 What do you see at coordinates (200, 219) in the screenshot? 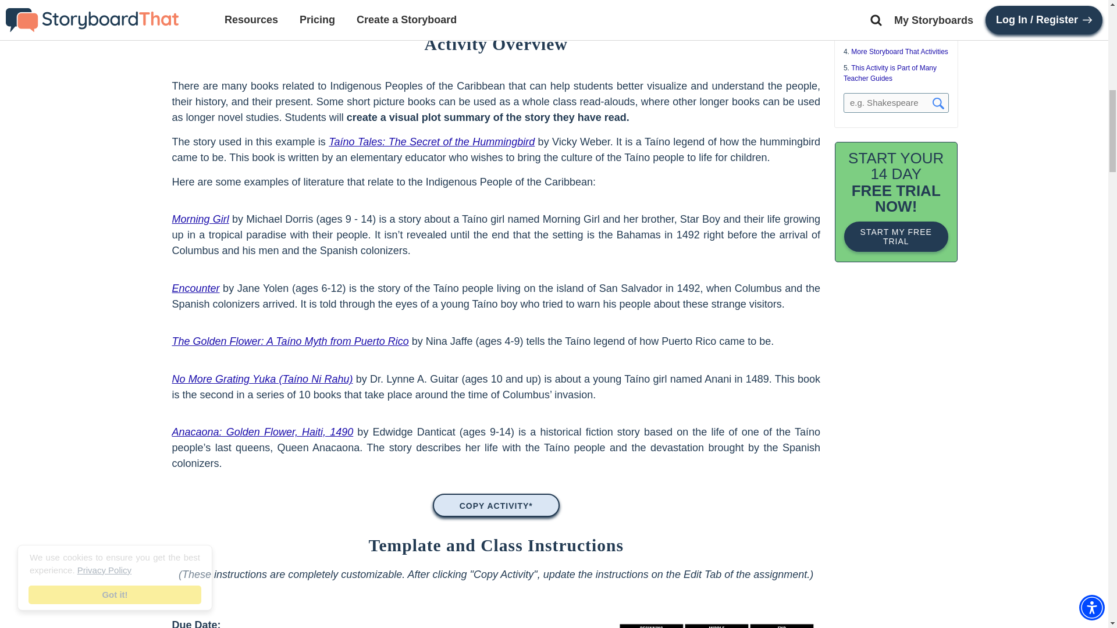
I see `Morning Girl` at bounding box center [200, 219].